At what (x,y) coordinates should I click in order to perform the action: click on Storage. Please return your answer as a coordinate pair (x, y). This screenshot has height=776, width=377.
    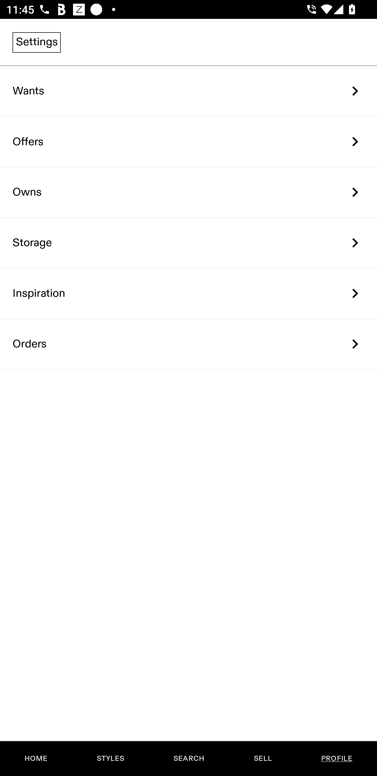
    Looking at the image, I should click on (188, 243).